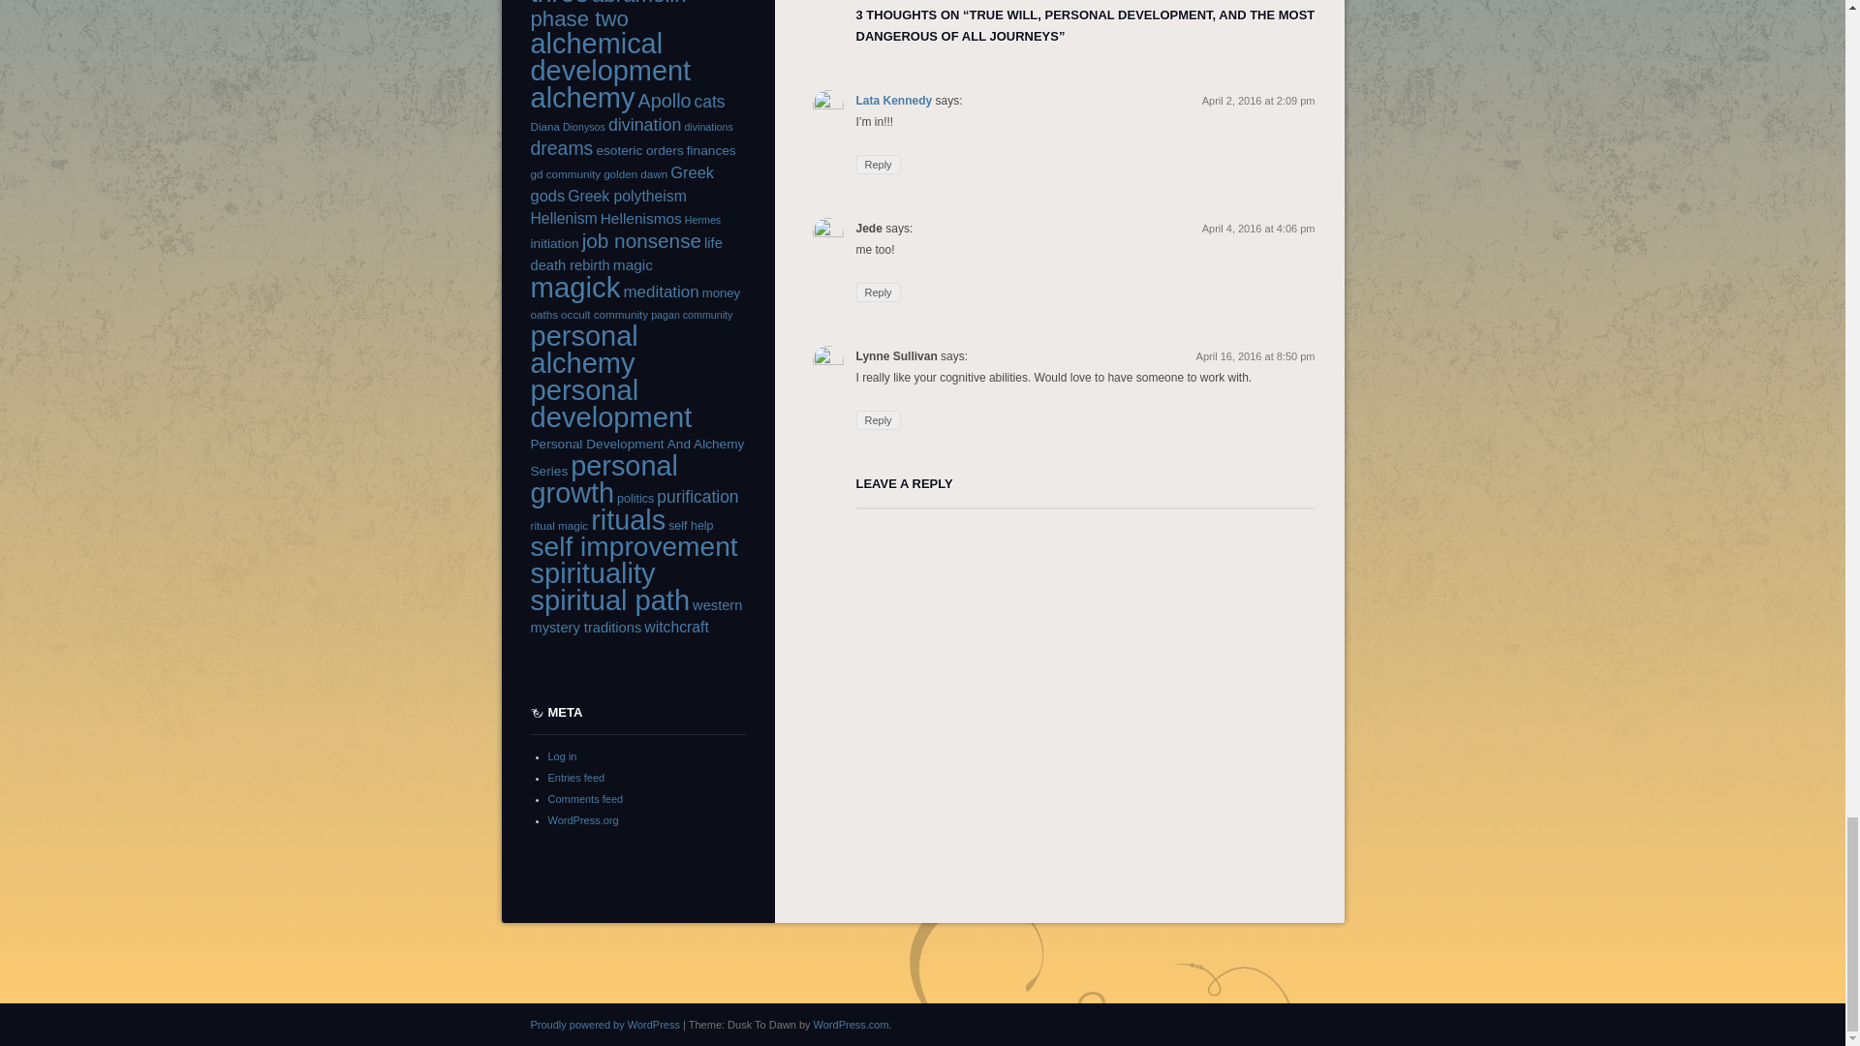 The width and height of the screenshot is (1860, 1046). Describe the element at coordinates (1257, 229) in the screenshot. I see `April 4, 2016 at 4:06 pm` at that location.